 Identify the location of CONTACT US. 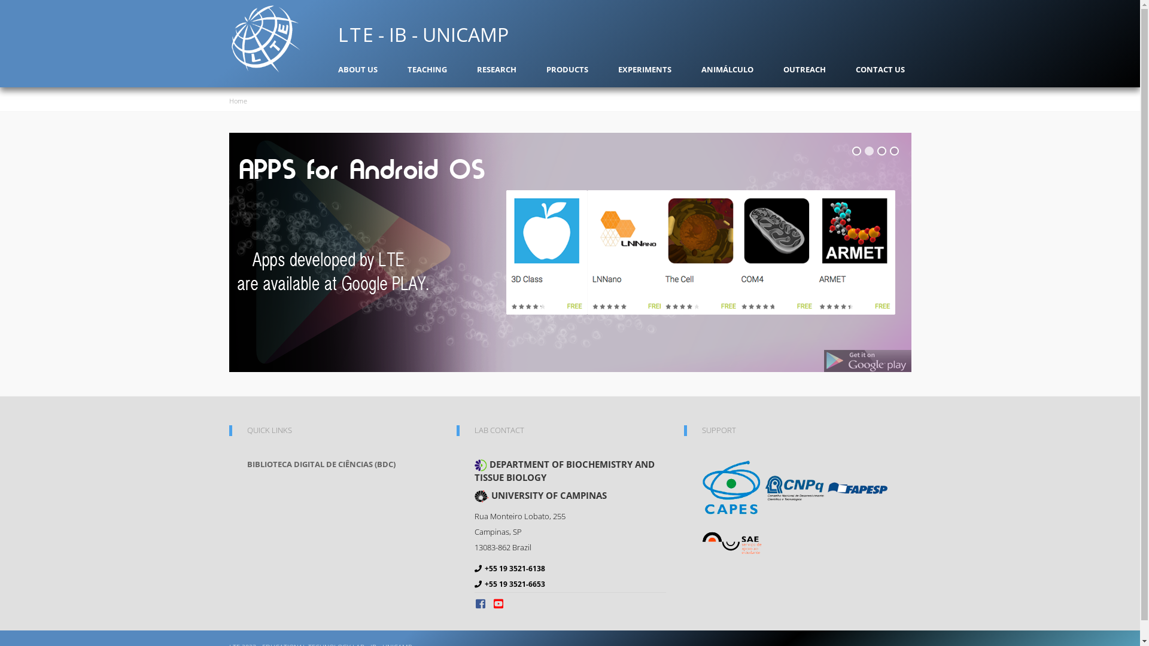
(880, 69).